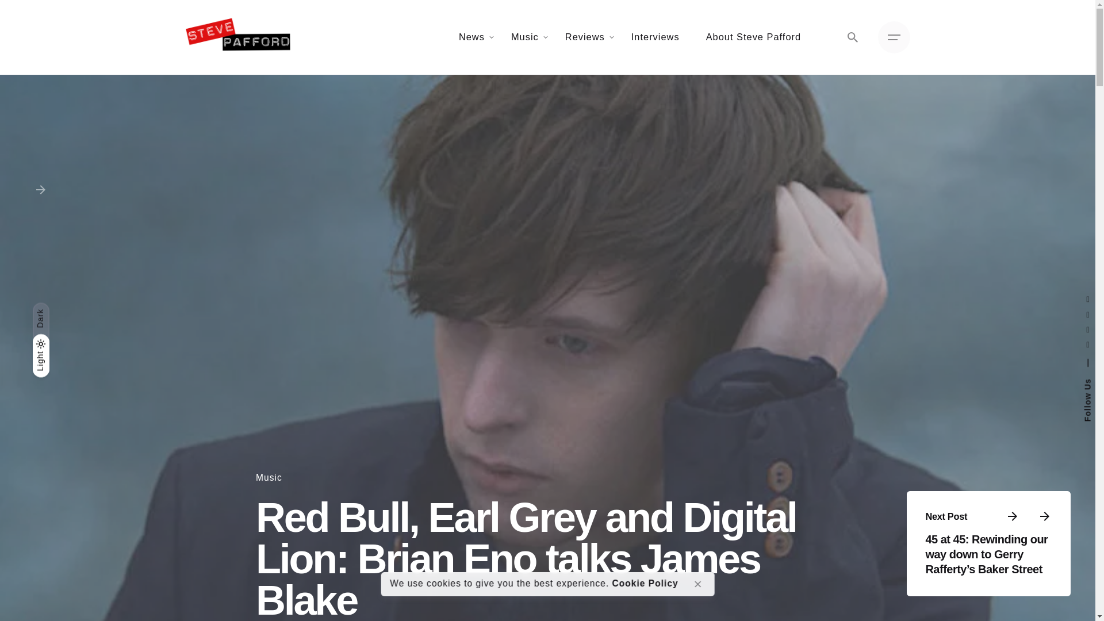 Image resolution: width=1104 pixels, height=621 pixels. What do you see at coordinates (753, 37) in the screenshot?
I see `About Steve Pafford` at bounding box center [753, 37].